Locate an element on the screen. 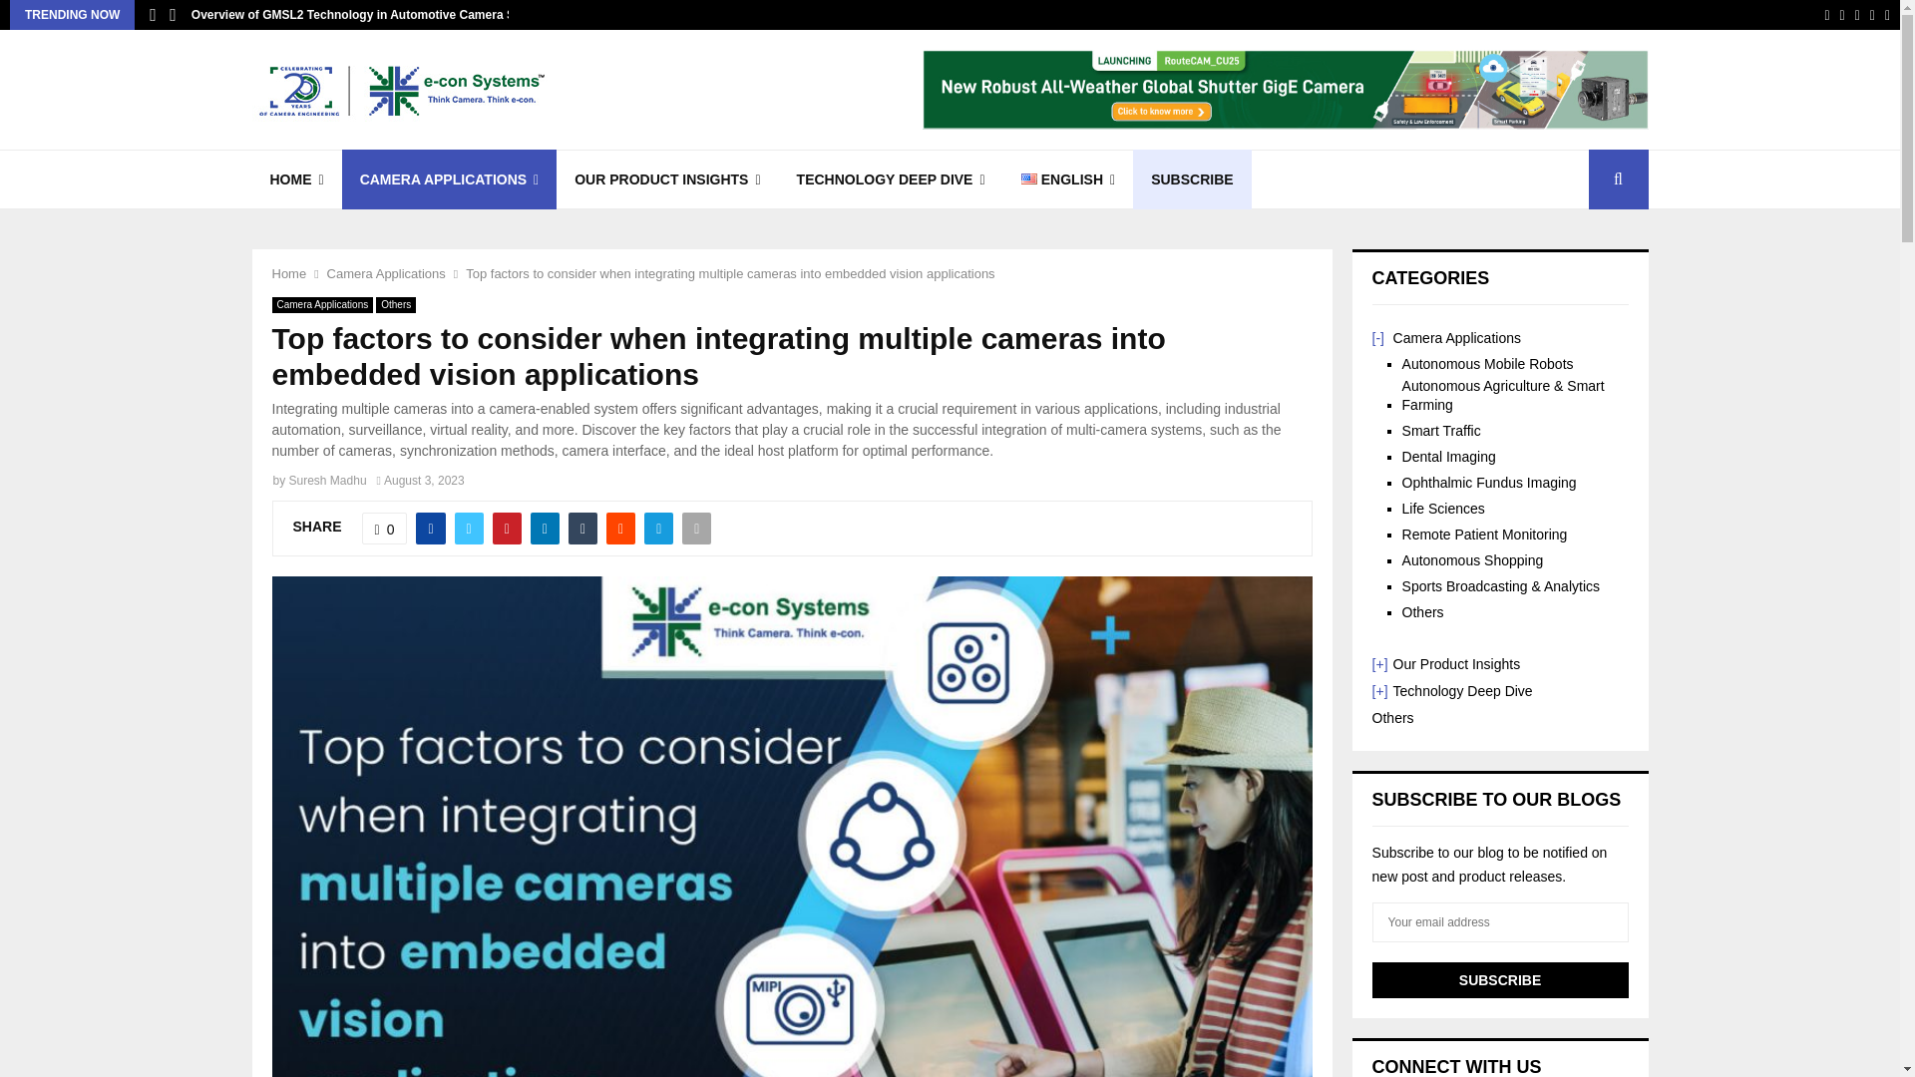 The image size is (1915, 1077). HOME is located at coordinates (295, 179).